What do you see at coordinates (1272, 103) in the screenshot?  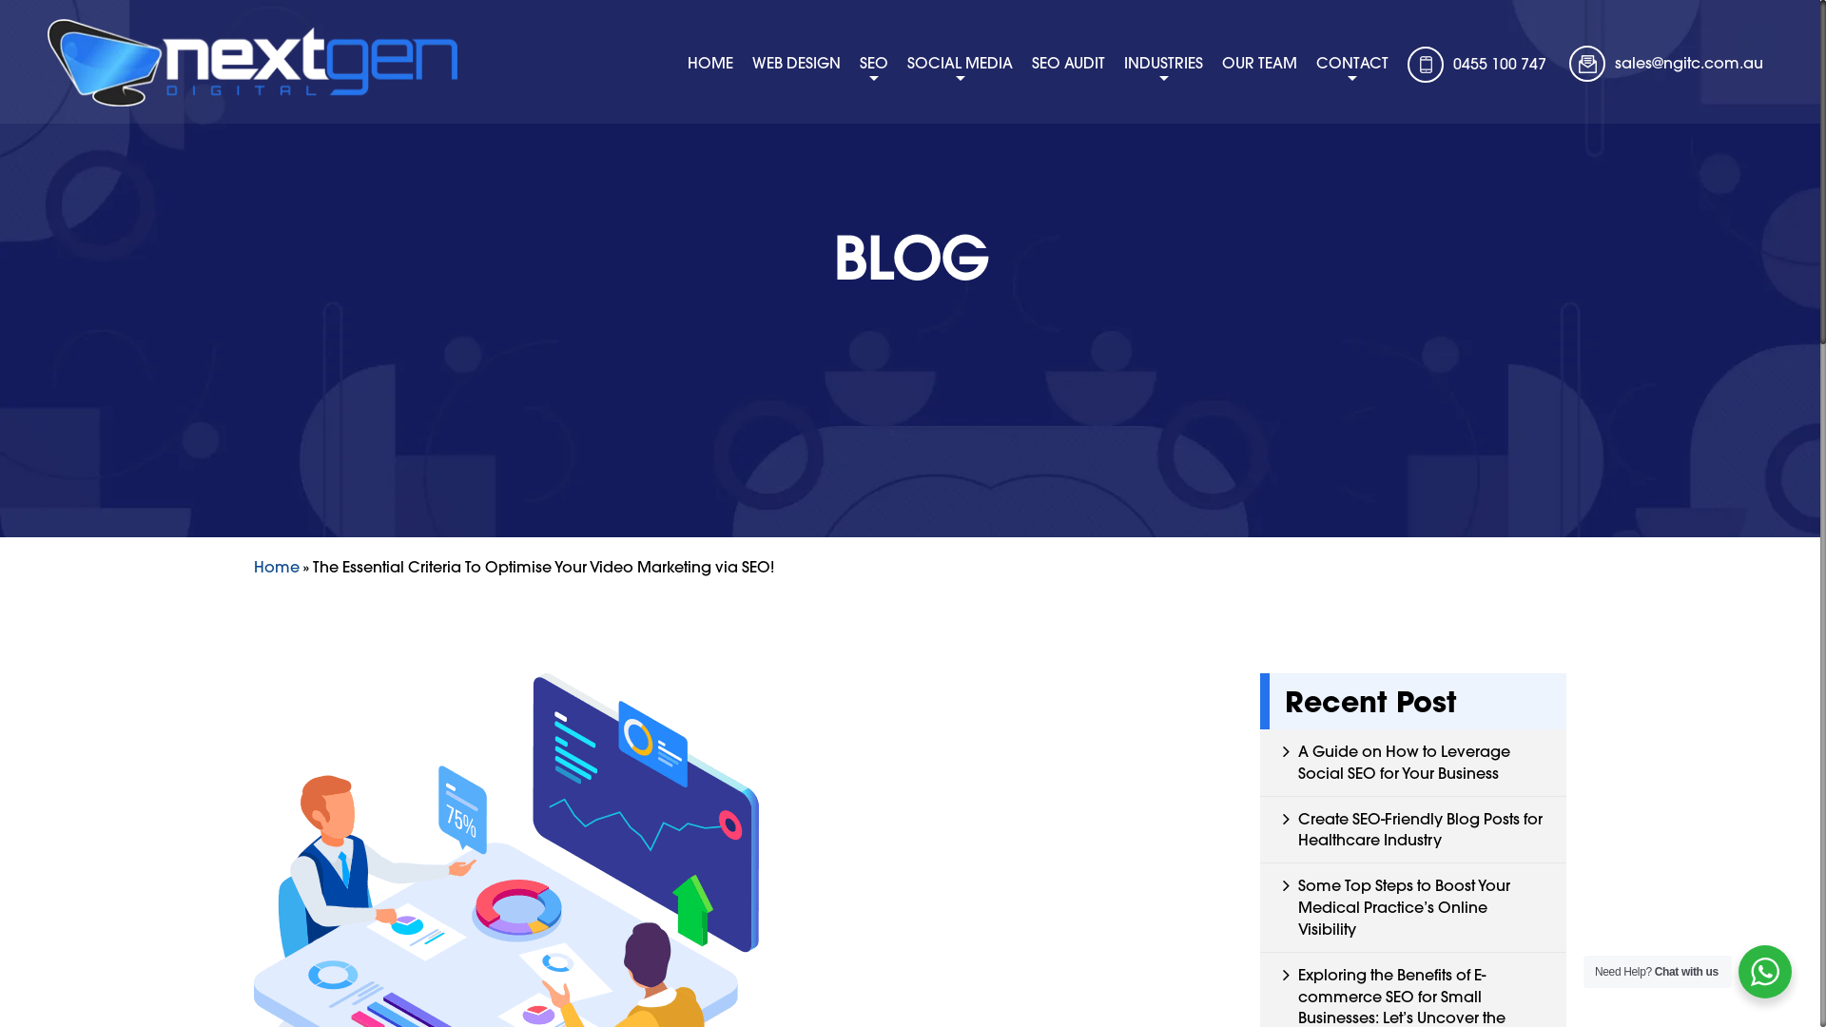 I see `RESTAURANT SEO SERVICES` at bounding box center [1272, 103].